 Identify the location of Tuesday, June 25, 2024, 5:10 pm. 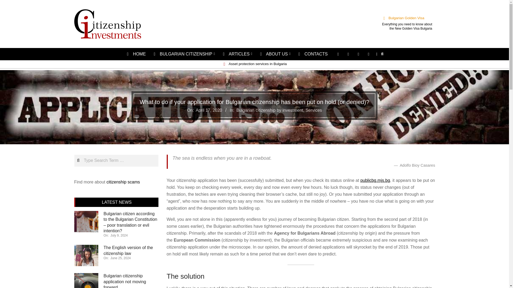
(120, 258).